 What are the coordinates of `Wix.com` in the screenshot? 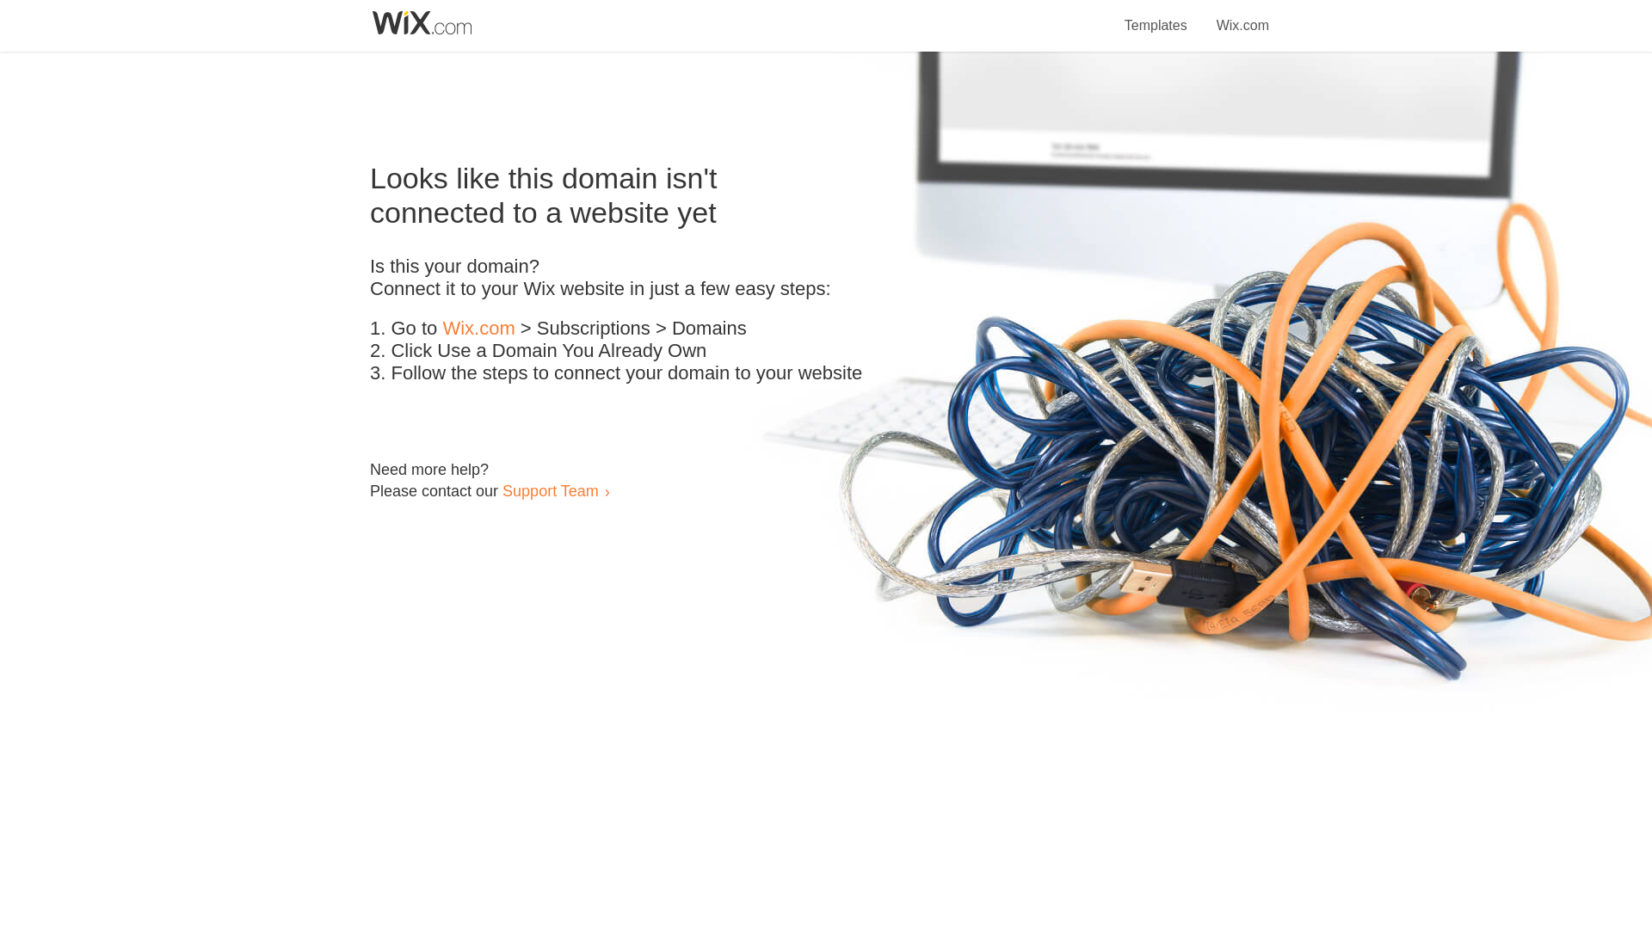 It's located at (1242, 15).